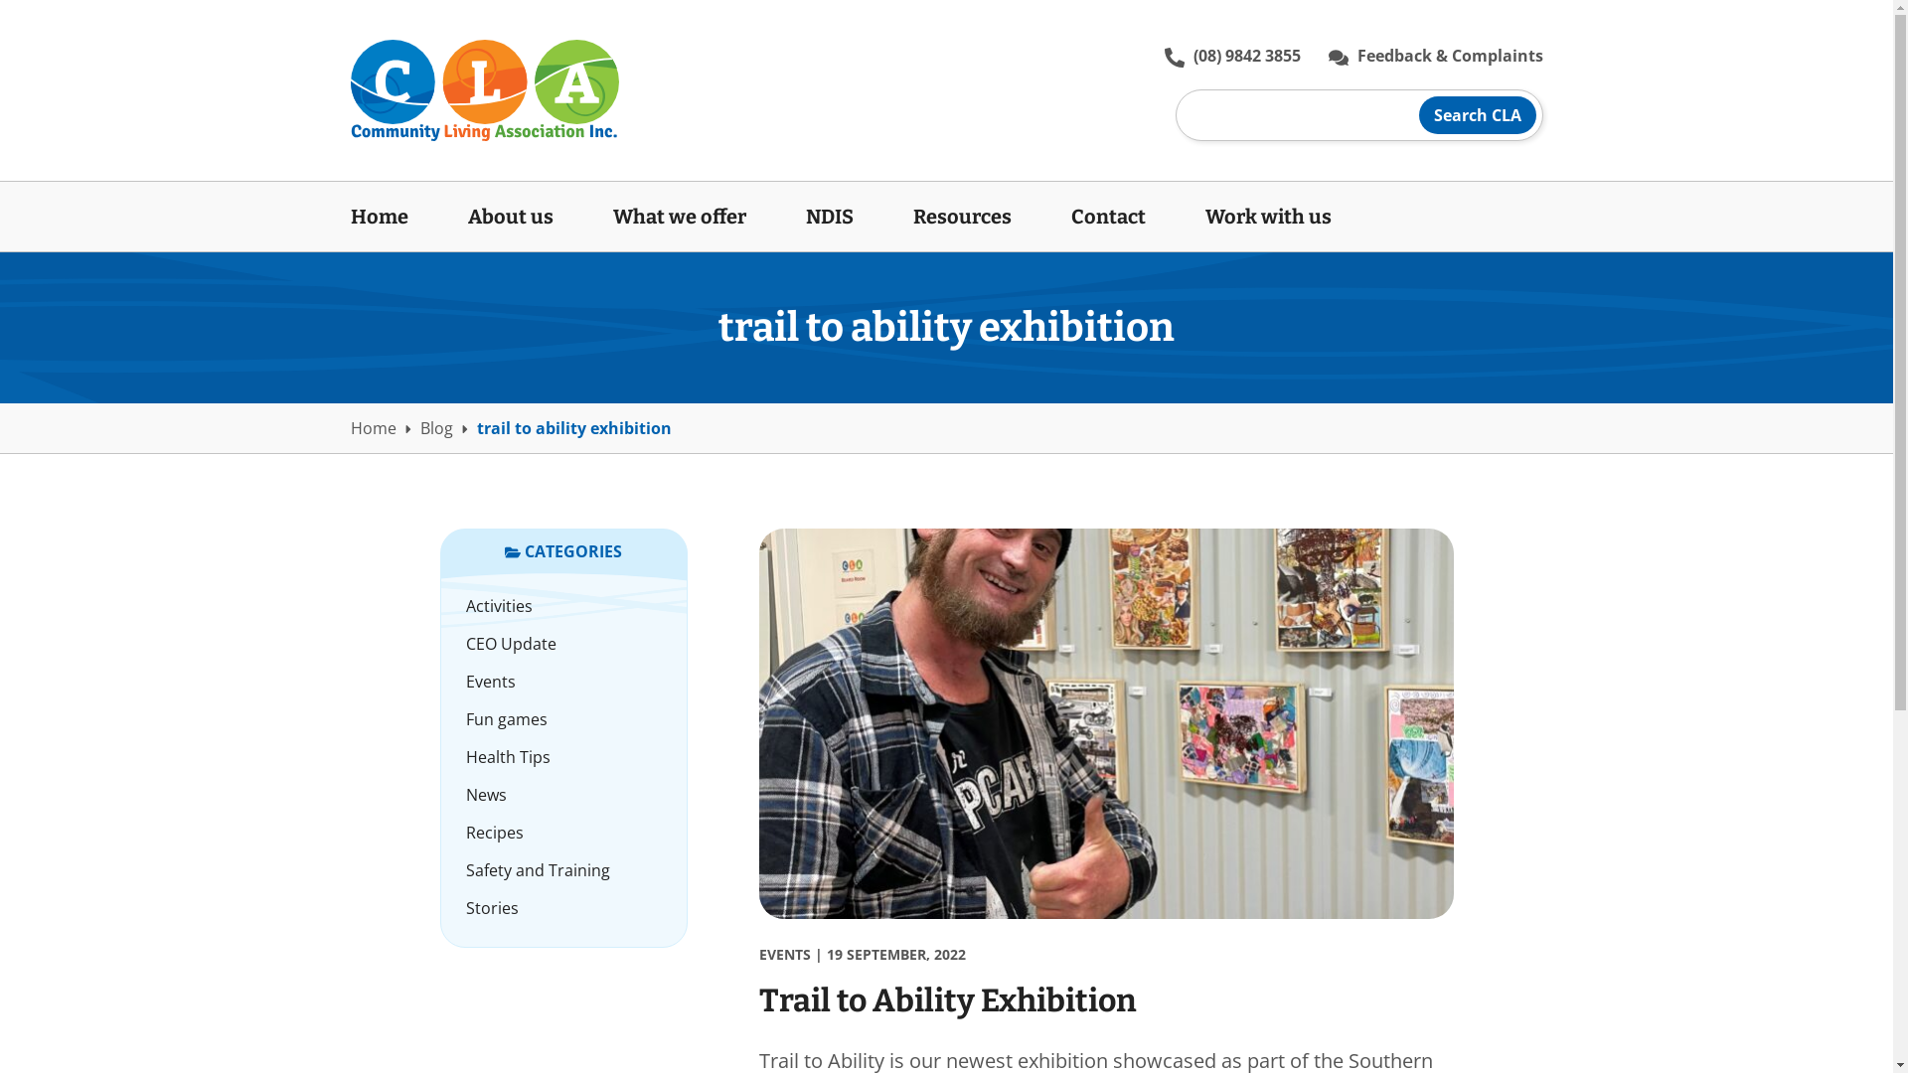  I want to click on What we offer, so click(679, 217).